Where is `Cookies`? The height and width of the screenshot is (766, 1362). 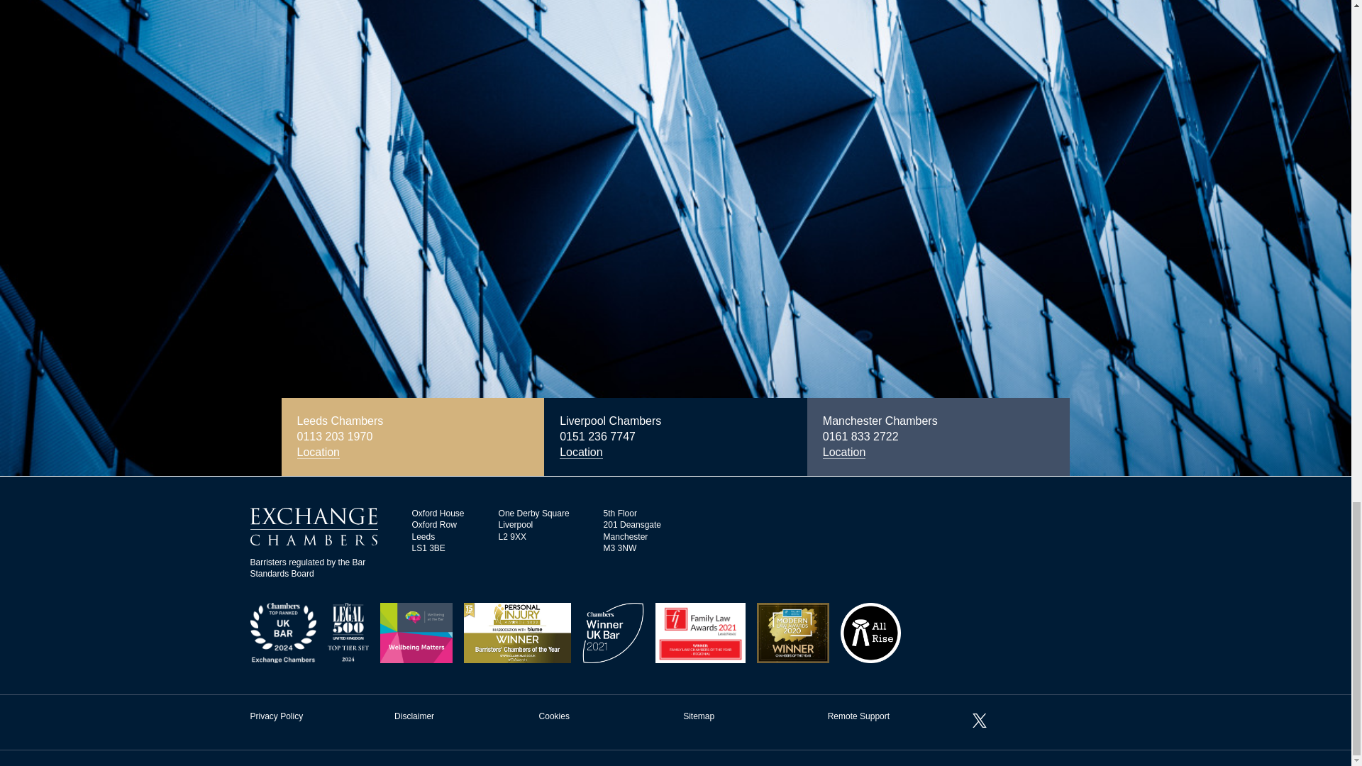
Cookies is located at coordinates (554, 716).